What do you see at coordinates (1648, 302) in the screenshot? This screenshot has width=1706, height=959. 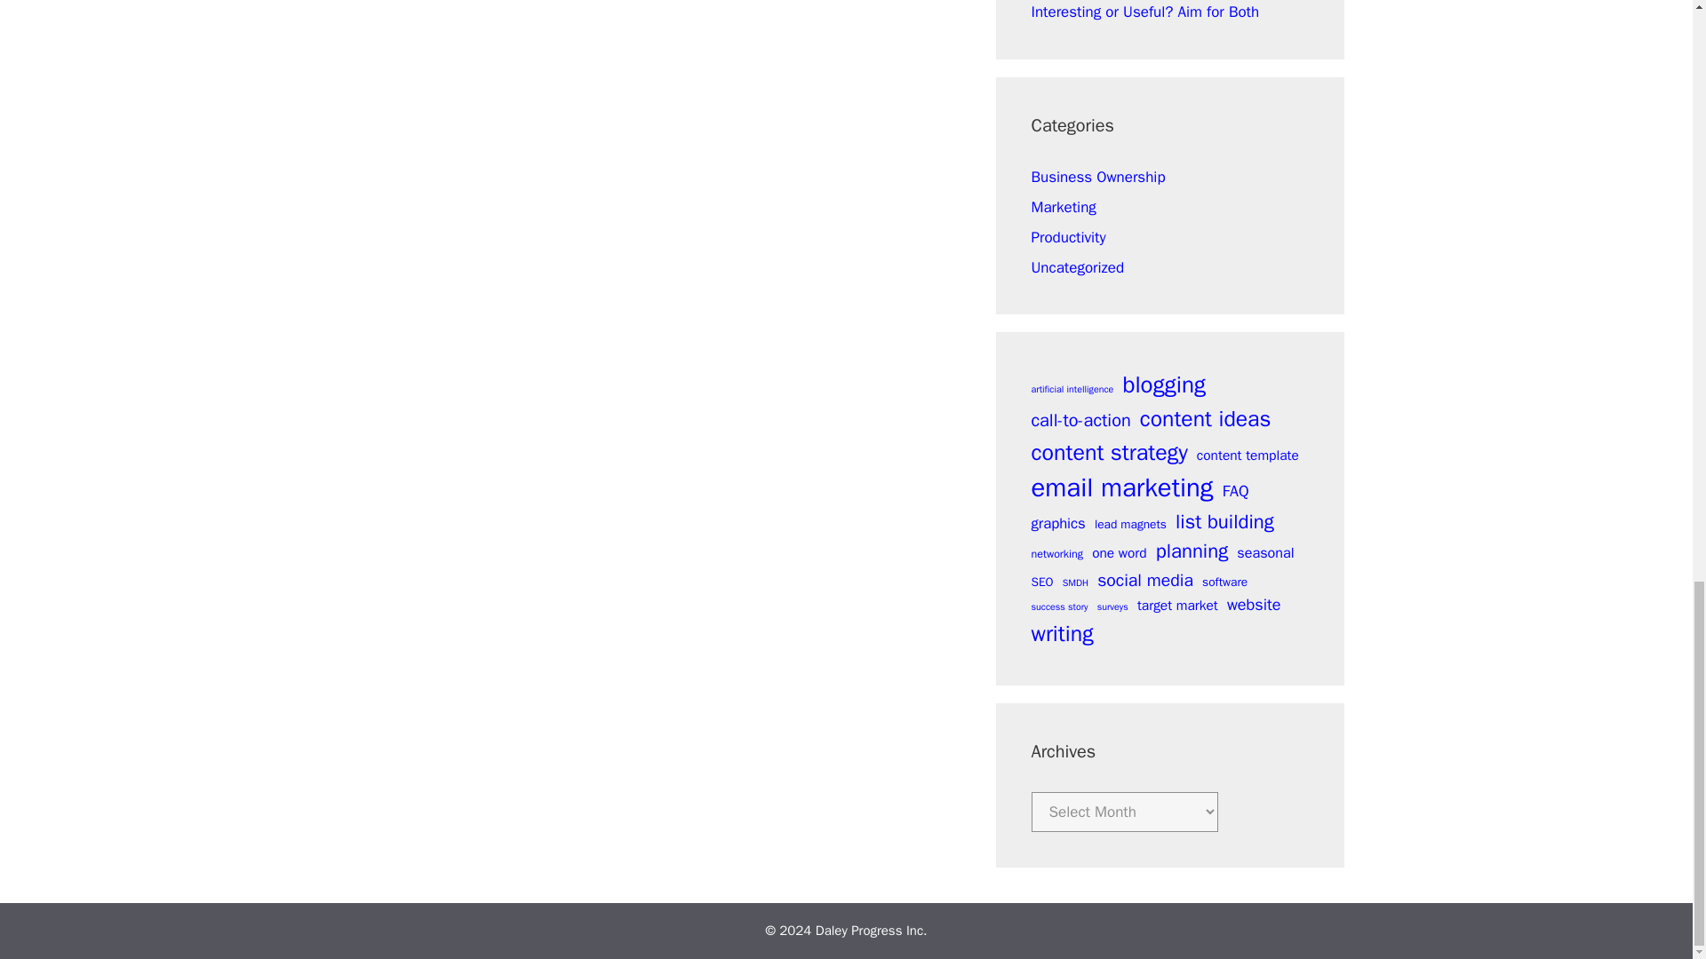 I see `Scroll back to top` at bounding box center [1648, 302].